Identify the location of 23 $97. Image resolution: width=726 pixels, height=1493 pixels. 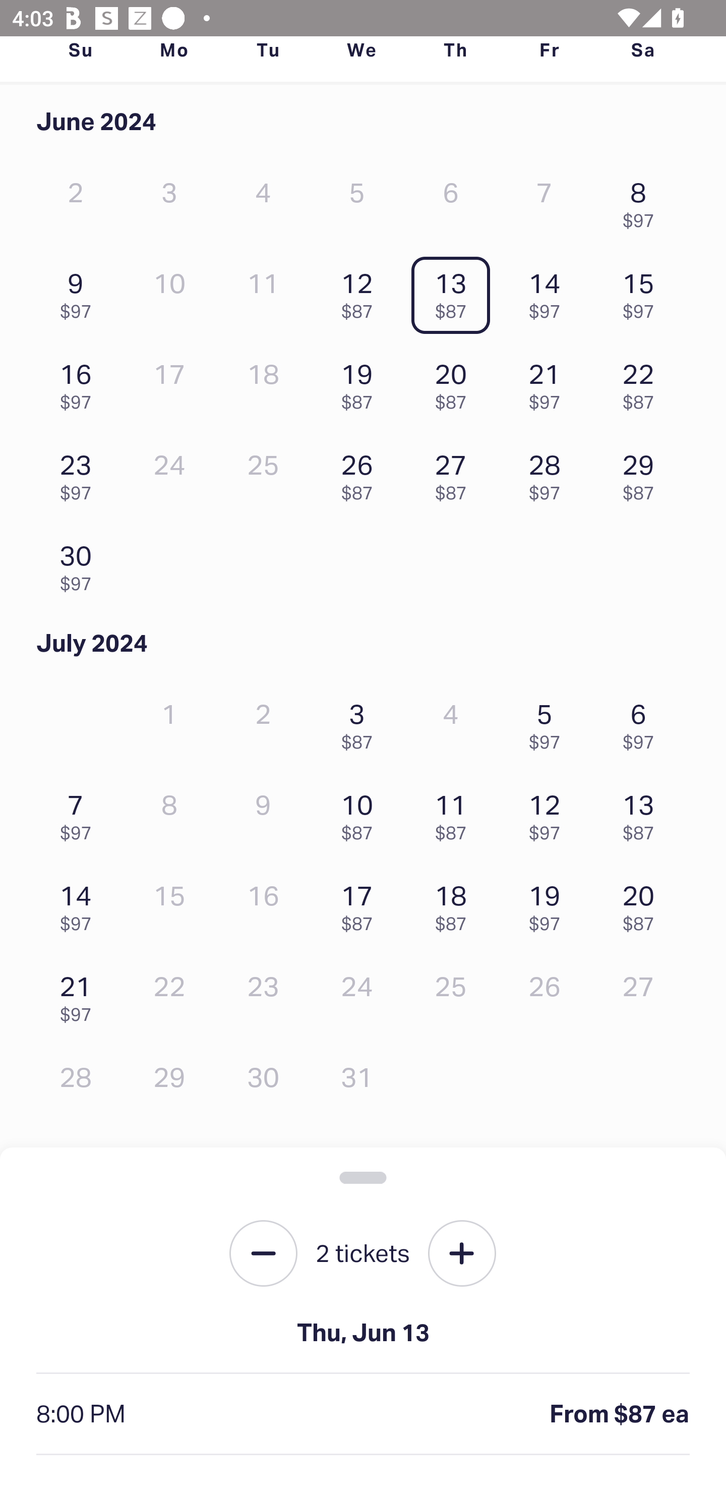
(80, 473).